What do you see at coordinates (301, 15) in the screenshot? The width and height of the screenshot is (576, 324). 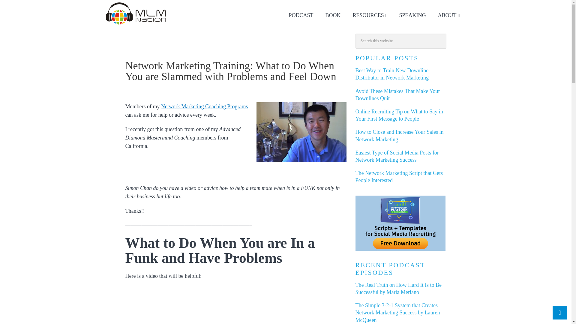 I see `PODCAST` at bounding box center [301, 15].